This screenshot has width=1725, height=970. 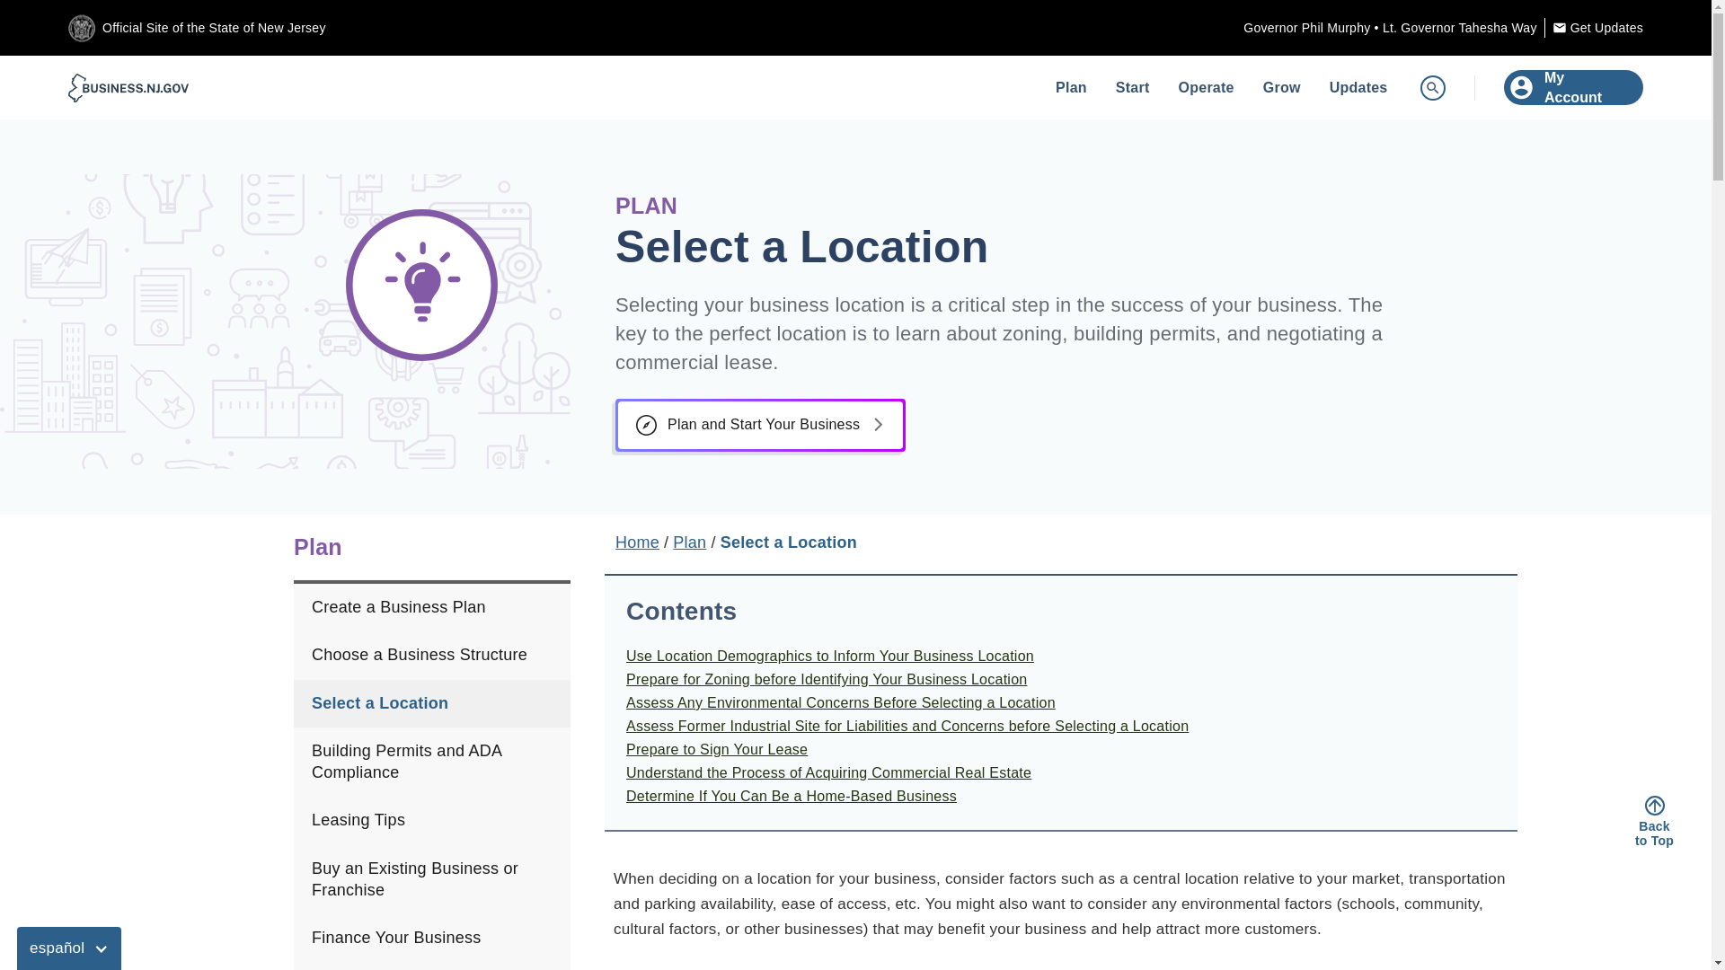 I want to click on Get Updates, so click(x=1606, y=28).